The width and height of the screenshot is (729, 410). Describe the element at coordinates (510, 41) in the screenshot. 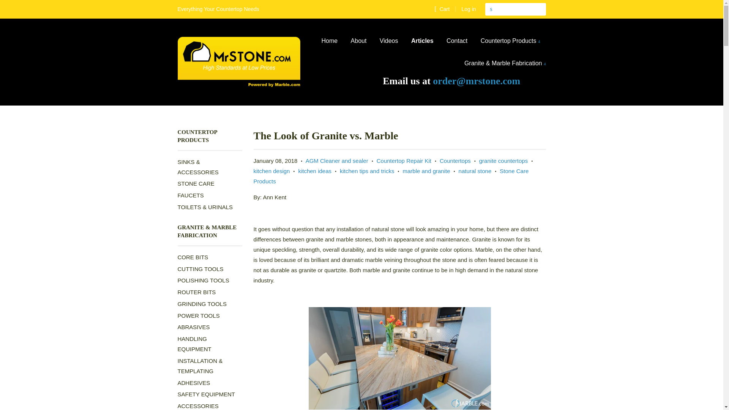

I see `Countertop Products` at that location.